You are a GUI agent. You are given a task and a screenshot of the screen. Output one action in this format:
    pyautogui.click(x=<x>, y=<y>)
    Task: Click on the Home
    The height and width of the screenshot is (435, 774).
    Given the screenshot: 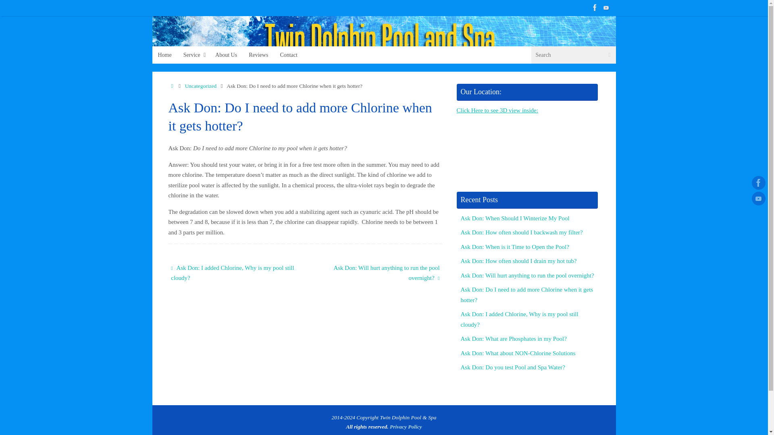 What is the action you would take?
    pyautogui.click(x=165, y=55)
    